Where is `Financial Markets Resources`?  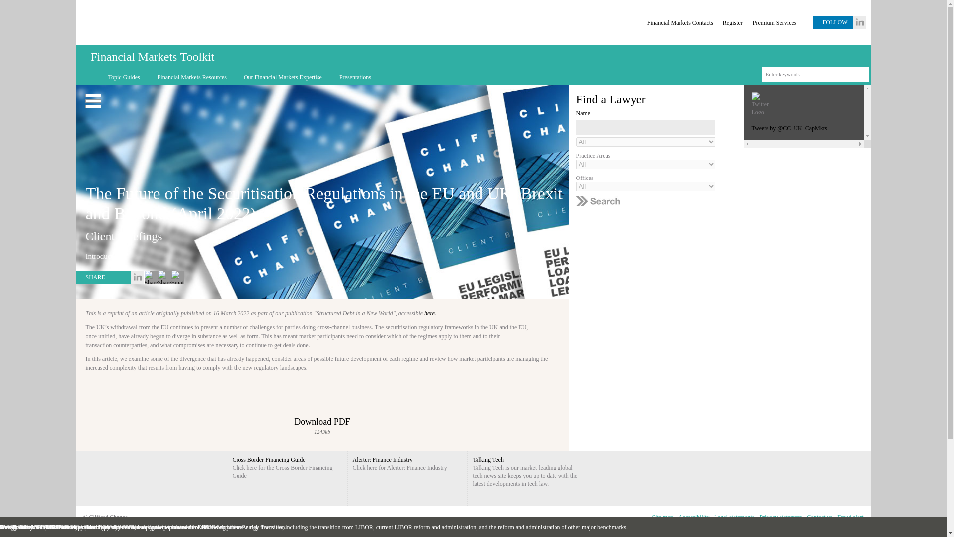
Financial Markets Resources is located at coordinates (191, 77).